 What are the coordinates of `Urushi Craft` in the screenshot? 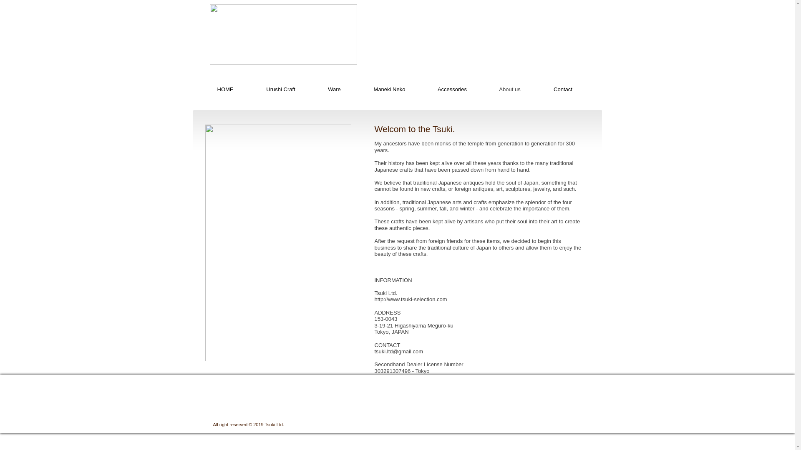 It's located at (280, 89).